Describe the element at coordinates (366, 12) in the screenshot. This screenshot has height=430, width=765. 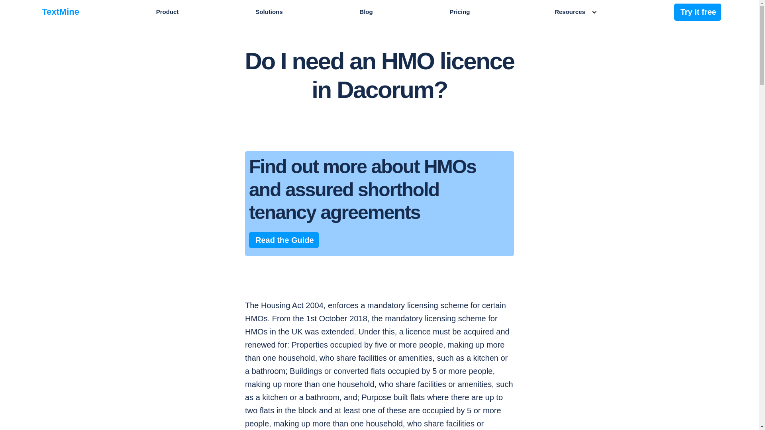
I see `Blog` at that location.